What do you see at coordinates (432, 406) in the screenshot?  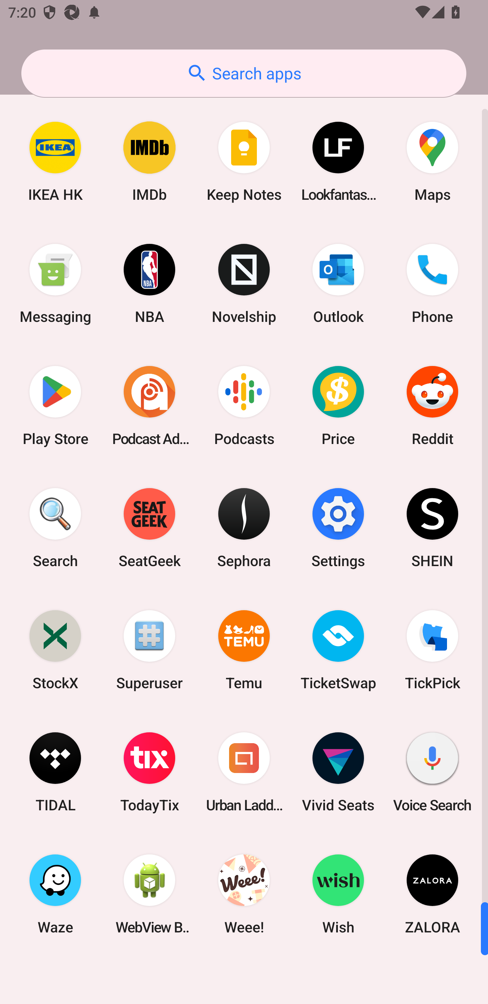 I see `Reddit` at bounding box center [432, 406].